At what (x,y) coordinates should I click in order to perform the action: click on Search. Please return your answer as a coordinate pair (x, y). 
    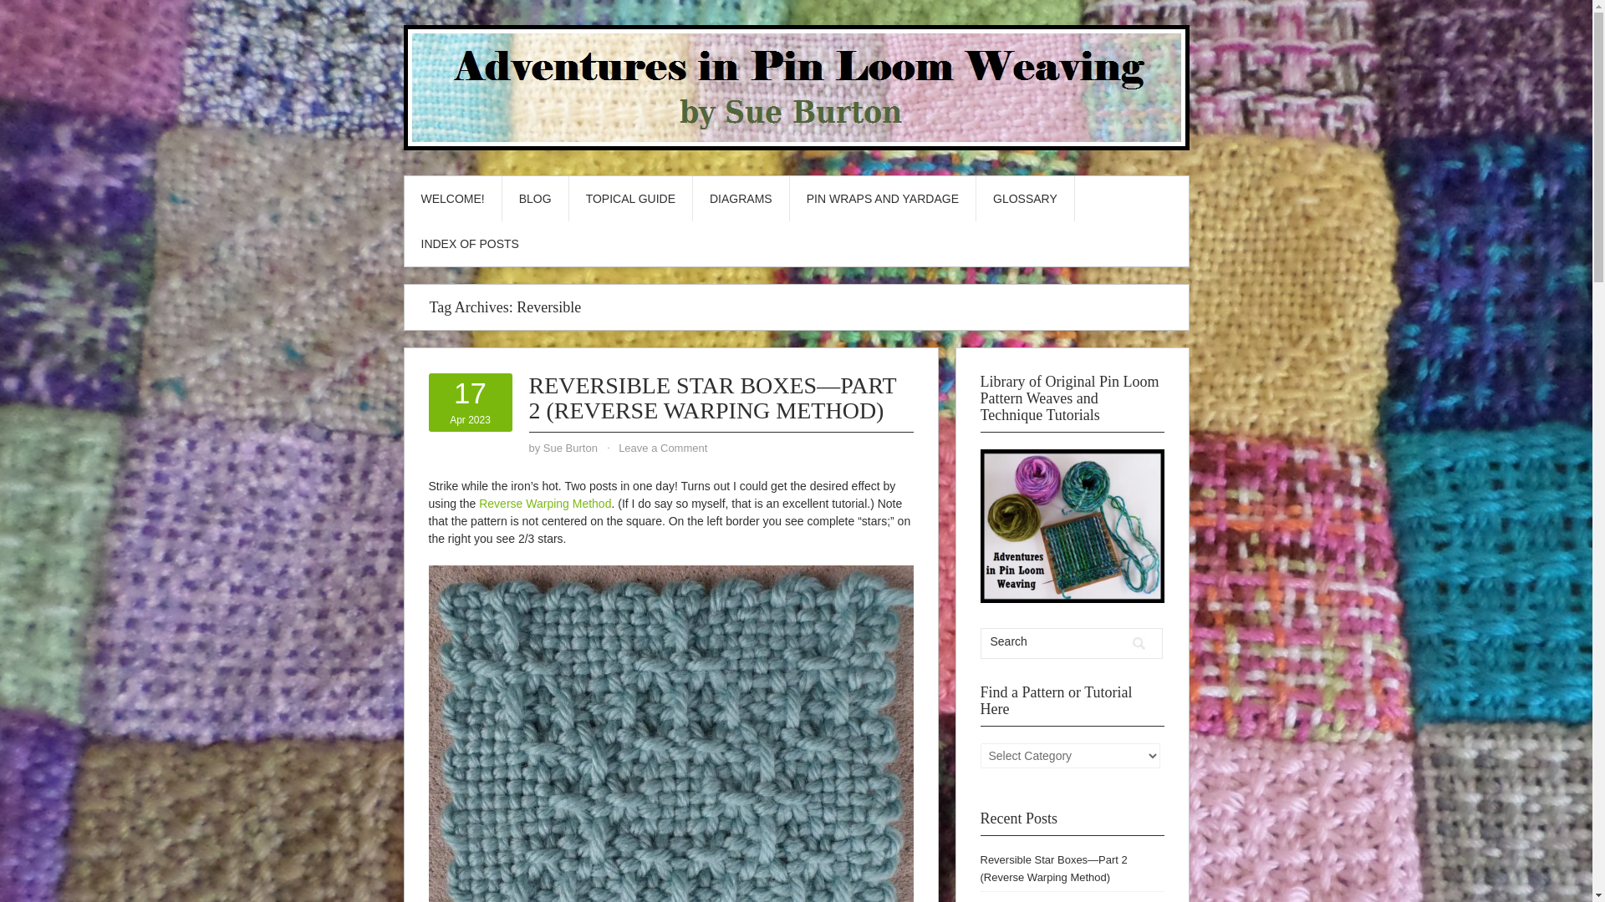
    Looking at the image, I should click on (1052, 641).